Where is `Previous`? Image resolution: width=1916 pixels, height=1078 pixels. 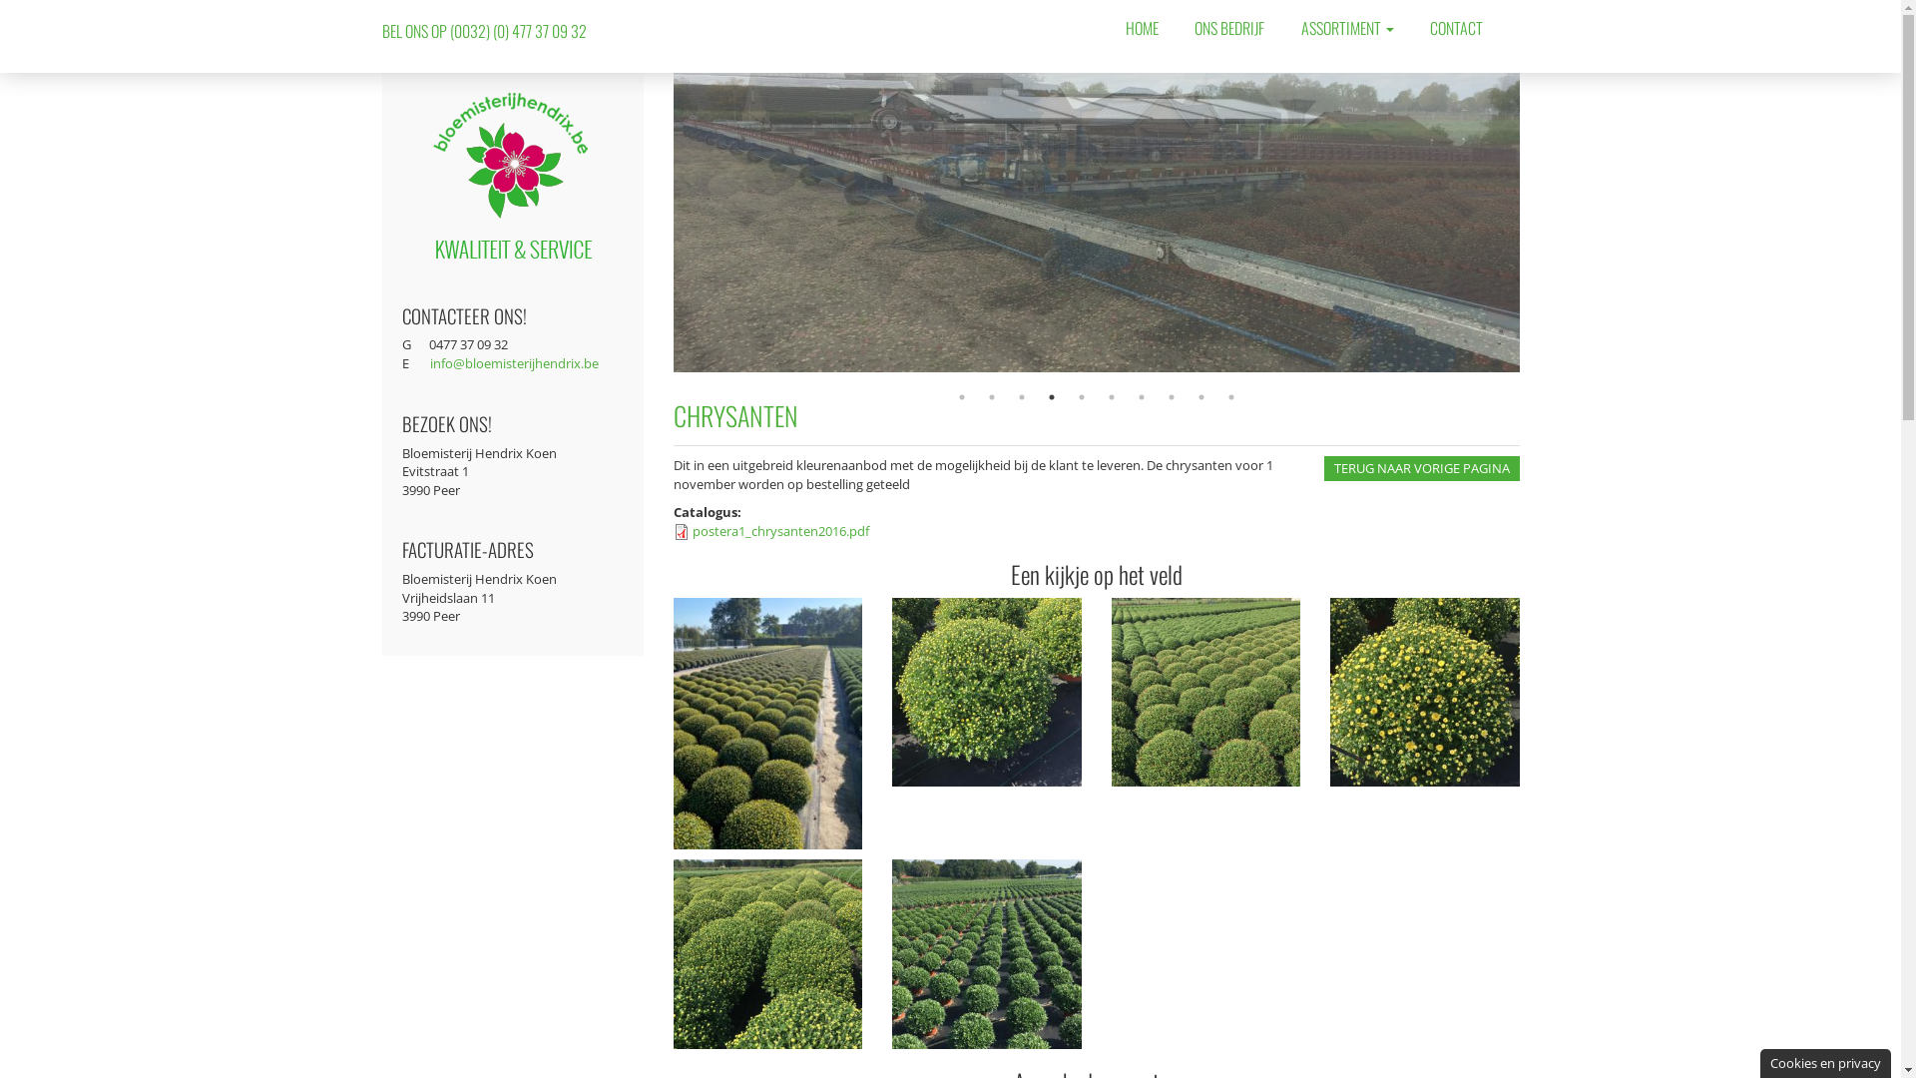 Previous is located at coordinates (659, 223).